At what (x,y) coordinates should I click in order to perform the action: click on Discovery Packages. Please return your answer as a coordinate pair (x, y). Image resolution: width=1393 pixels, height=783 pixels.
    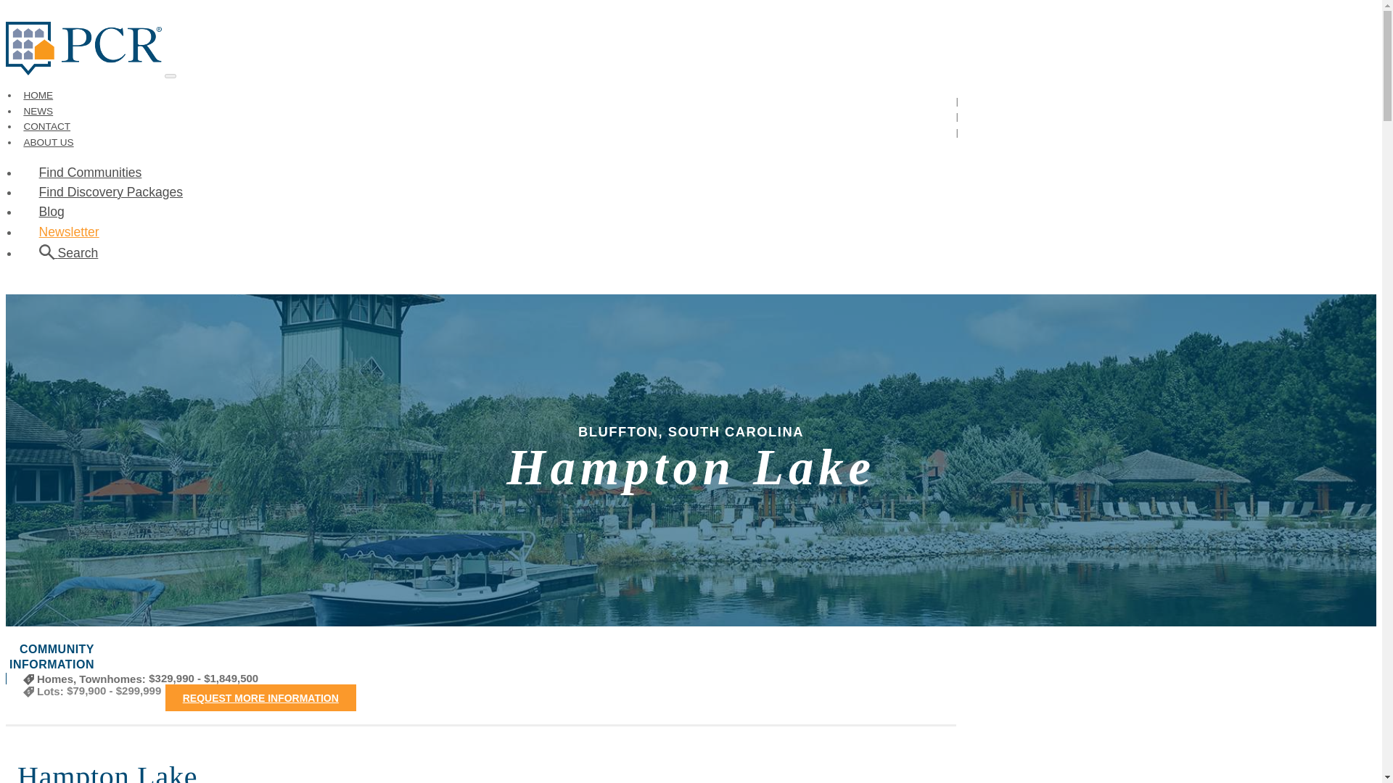
    Looking at the image, I should click on (111, 191).